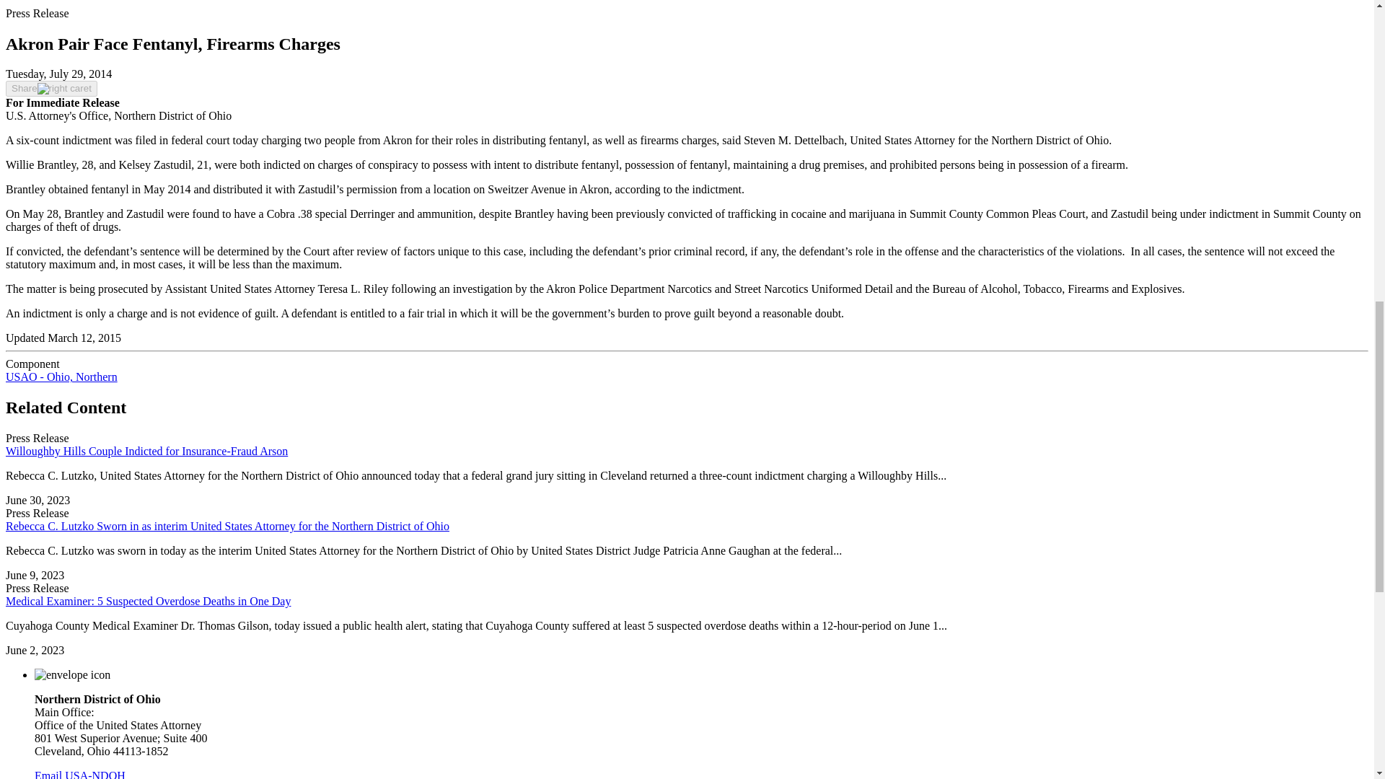 Image resolution: width=1385 pixels, height=779 pixels. Describe the element at coordinates (50, 88) in the screenshot. I see `Share` at that location.